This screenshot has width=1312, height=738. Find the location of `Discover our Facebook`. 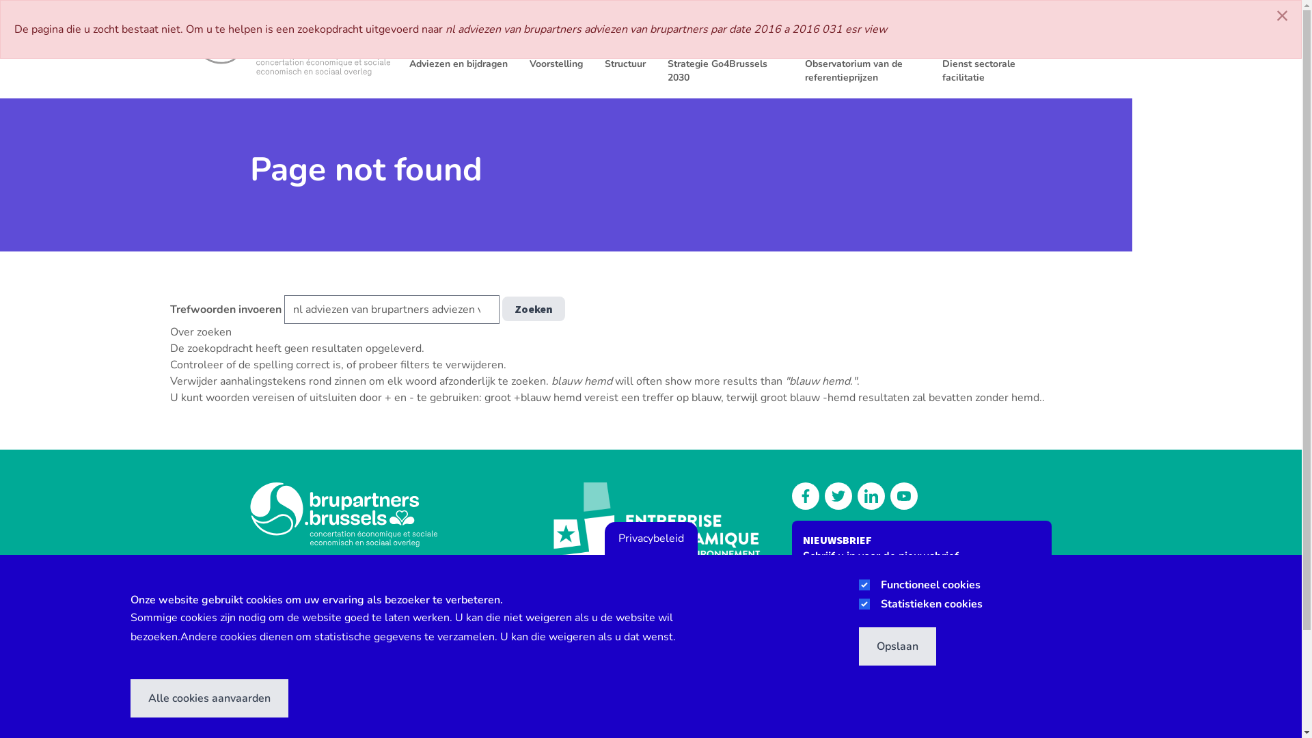

Discover our Facebook is located at coordinates (806, 496).